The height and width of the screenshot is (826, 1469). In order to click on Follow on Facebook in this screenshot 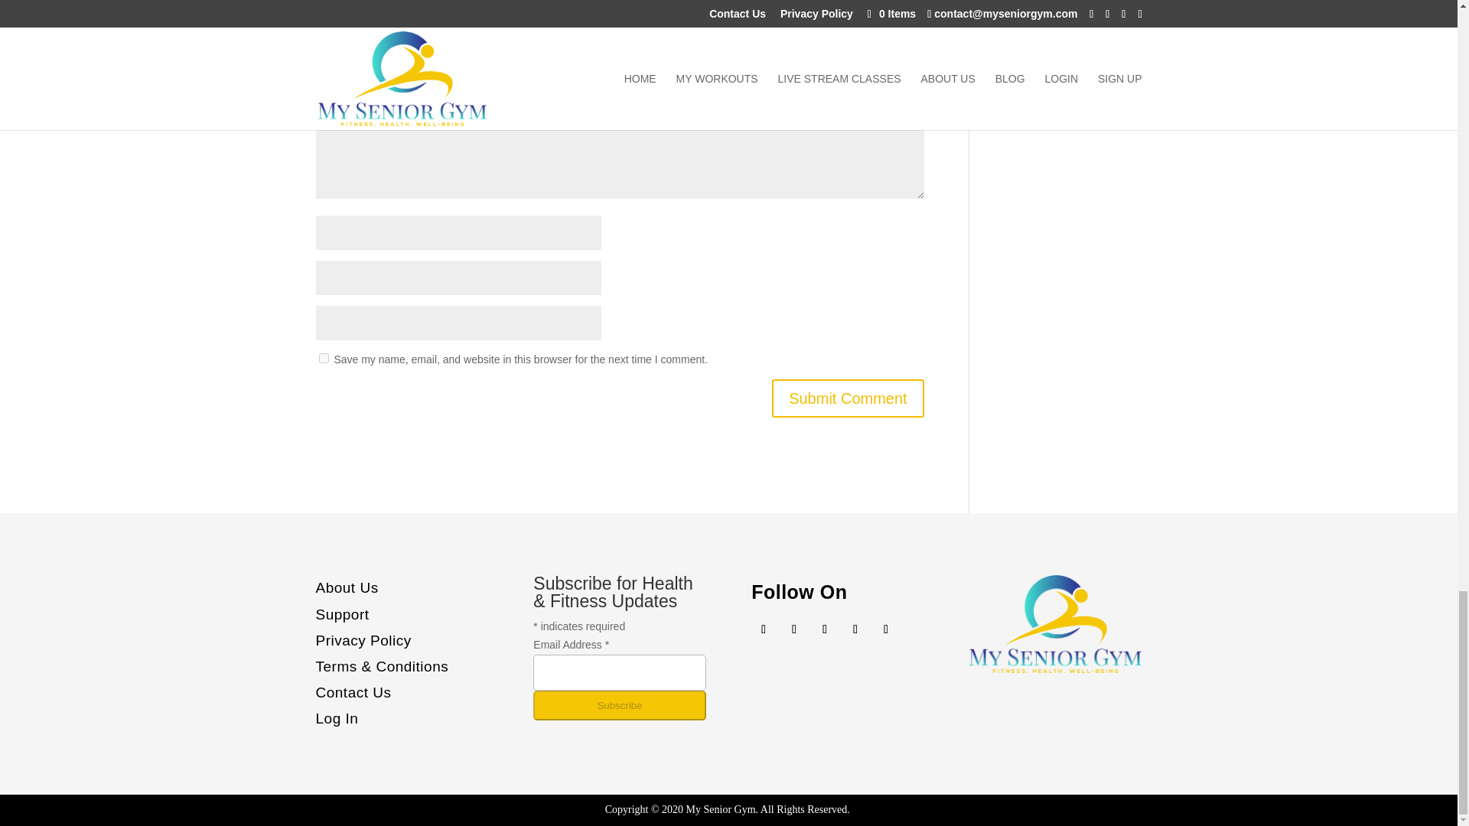, I will do `click(763, 629)`.